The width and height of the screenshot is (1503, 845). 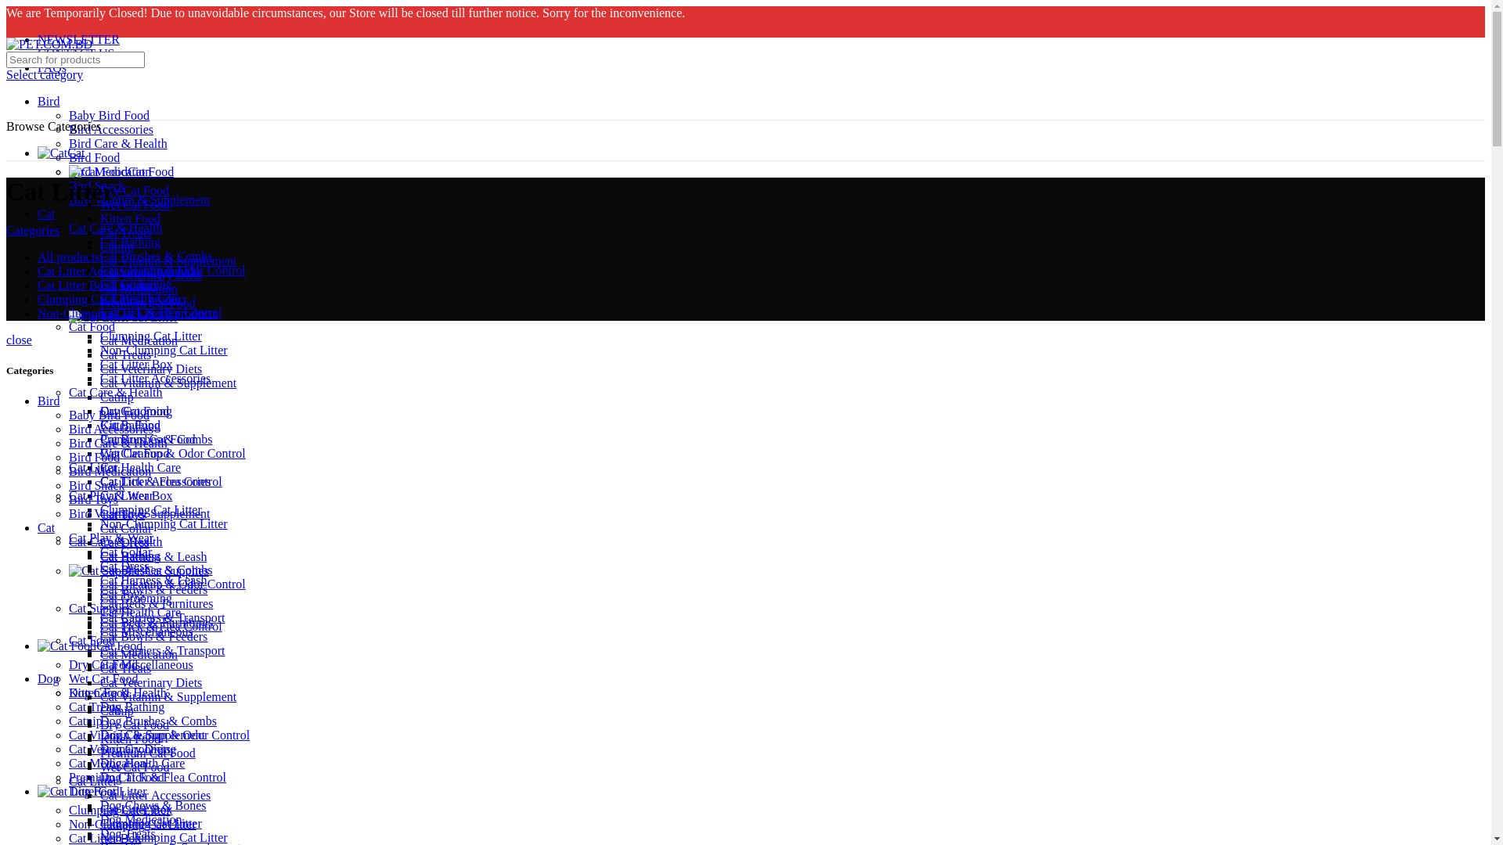 I want to click on Cat Medication, so click(x=139, y=654).